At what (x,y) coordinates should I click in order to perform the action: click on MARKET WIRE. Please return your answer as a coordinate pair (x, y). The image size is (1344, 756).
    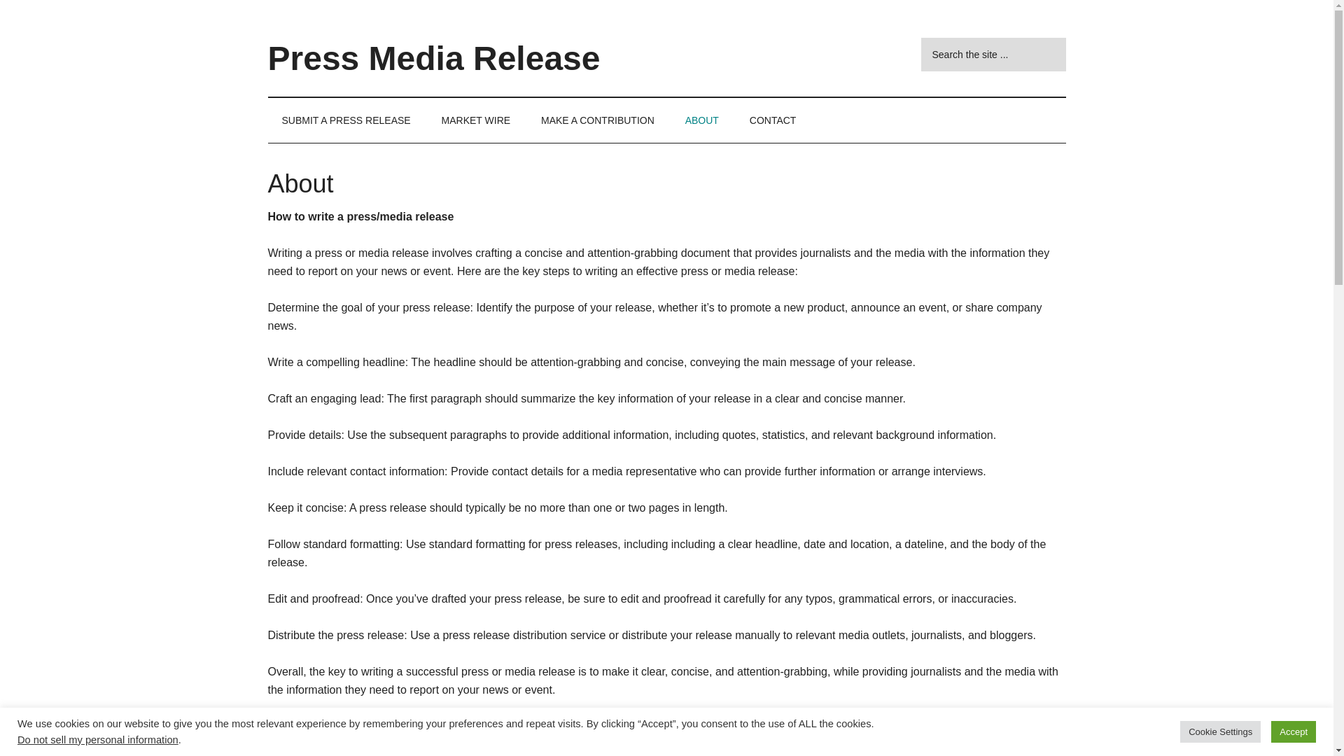
    Looking at the image, I should click on (476, 120).